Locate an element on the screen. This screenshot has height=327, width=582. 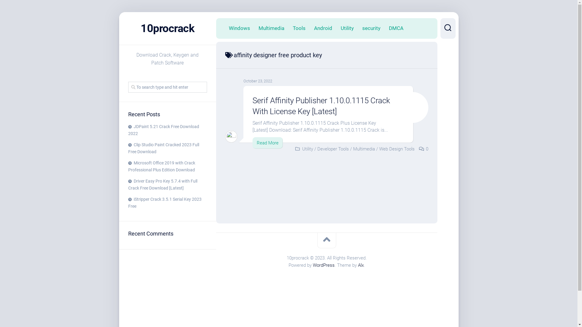
Windows is located at coordinates (239, 28).